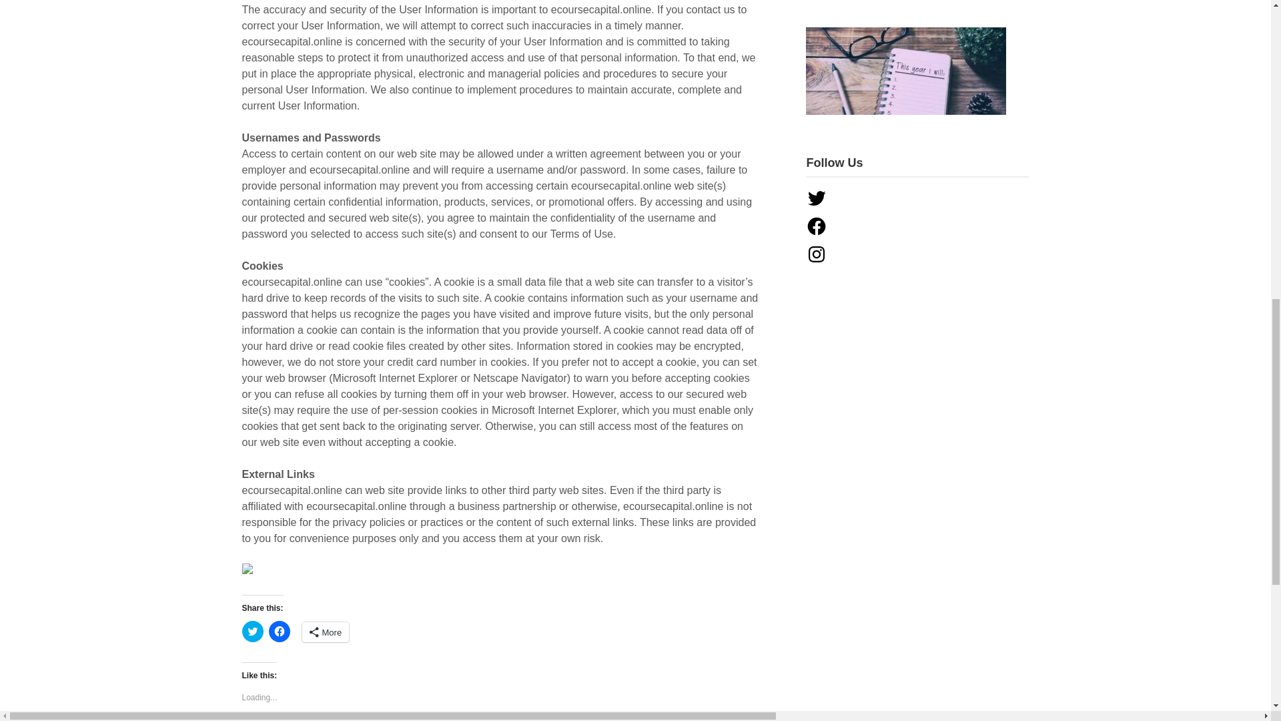 The image size is (1281, 721). What do you see at coordinates (817, 198) in the screenshot?
I see `Twitter` at bounding box center [817, 198].